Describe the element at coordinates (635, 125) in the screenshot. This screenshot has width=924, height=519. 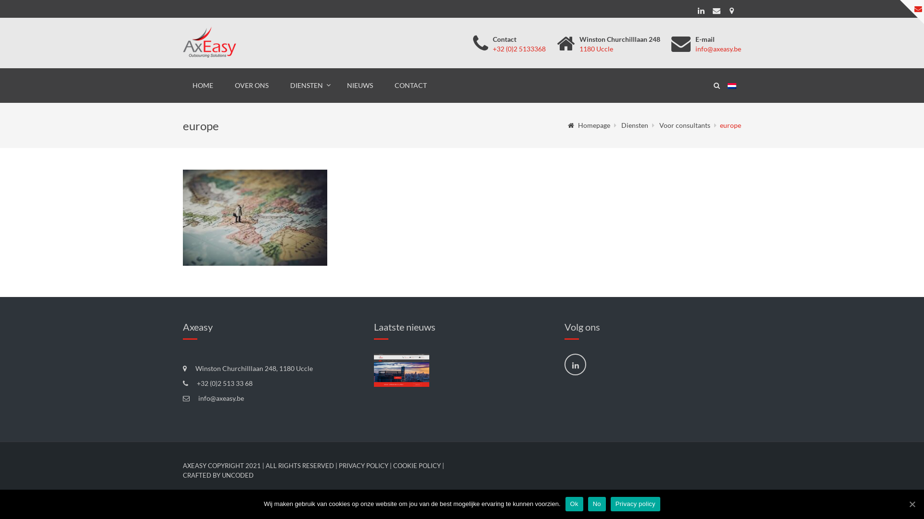
I see `Diensten` at that location.